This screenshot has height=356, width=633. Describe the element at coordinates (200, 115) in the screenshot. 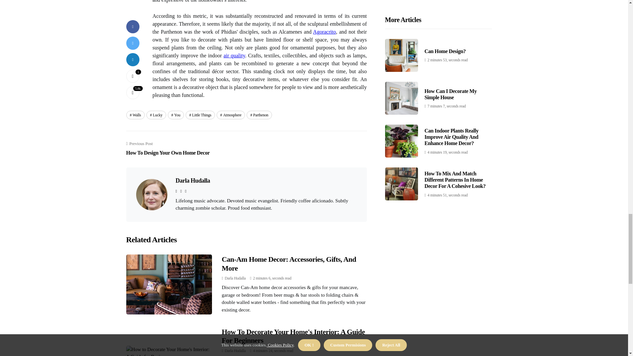

I see `How To Decorate Your Home'S Interior: A Guide For Beginners` at that location.